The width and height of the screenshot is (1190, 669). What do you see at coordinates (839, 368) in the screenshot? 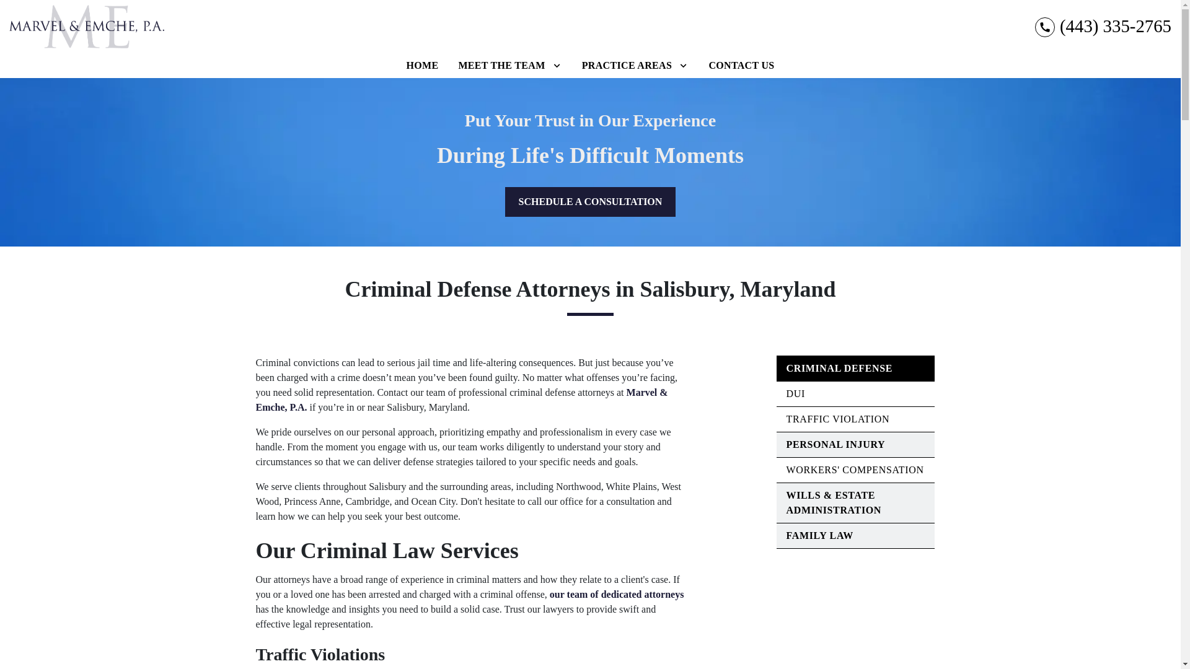
I see `CRIMINAL DEFENSE` at bounding box center [839, 368].